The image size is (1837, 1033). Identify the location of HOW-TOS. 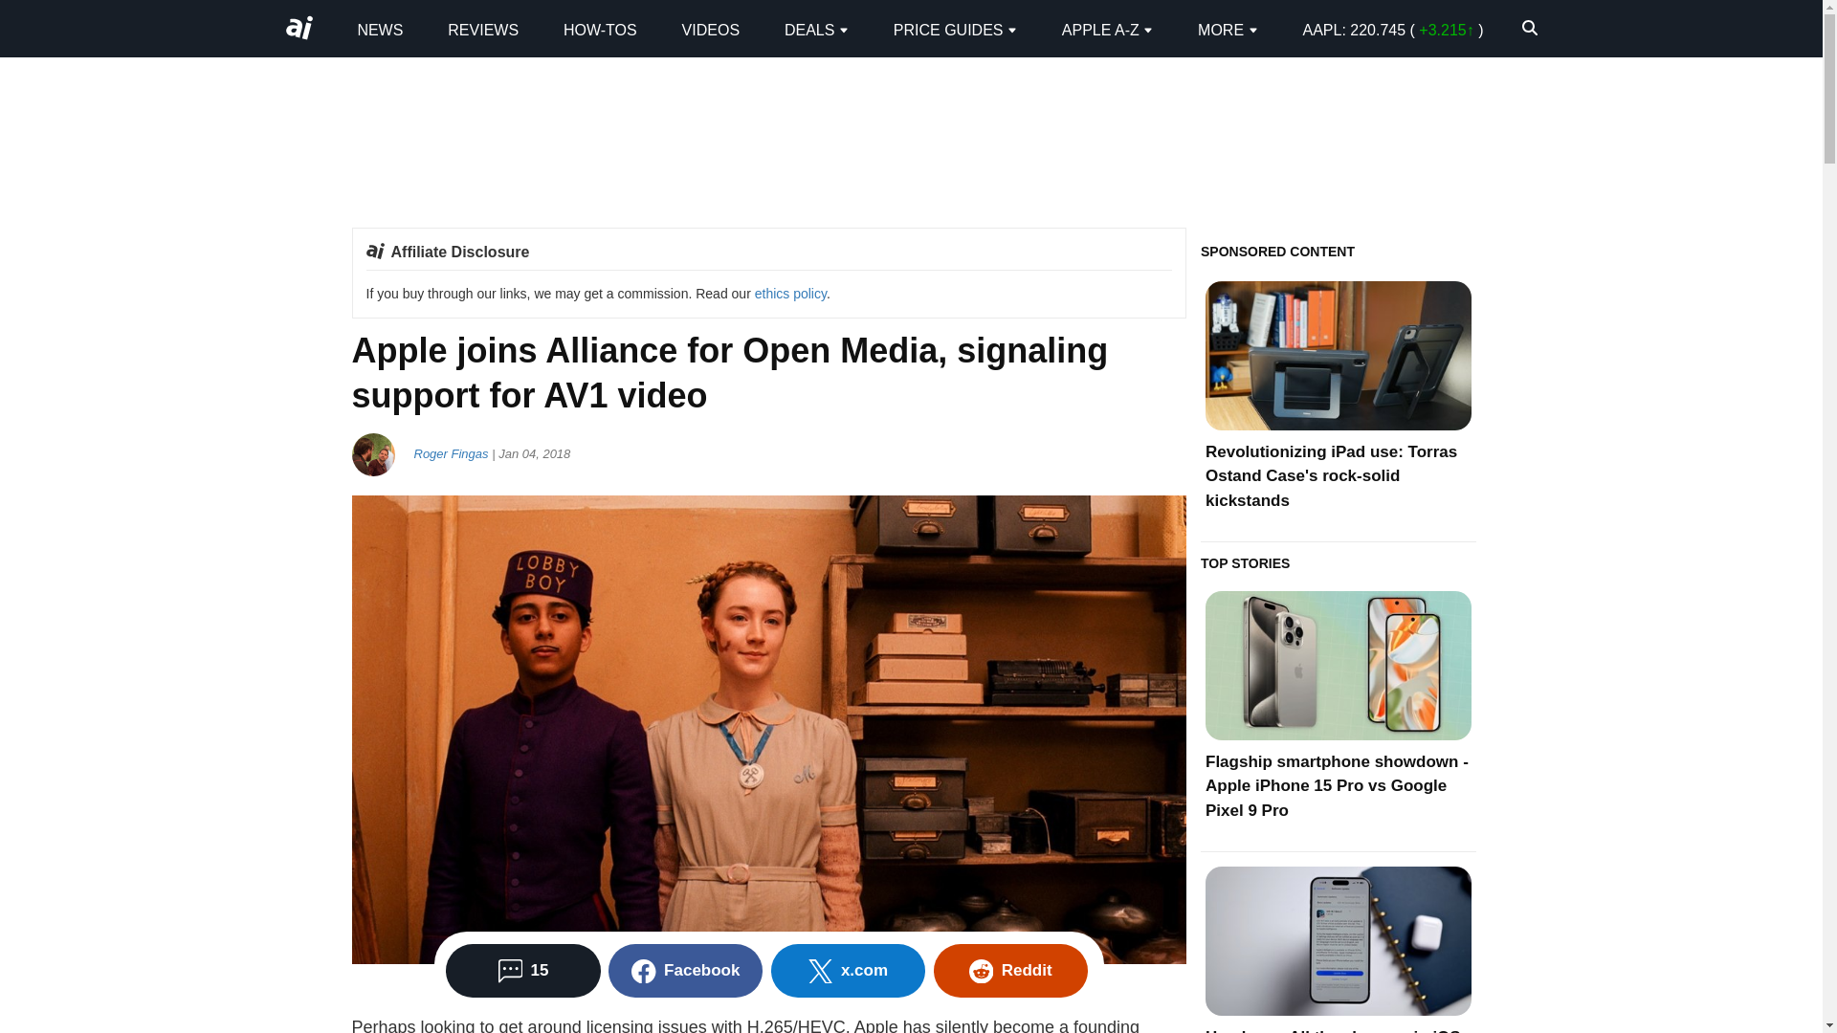
(601, 29).